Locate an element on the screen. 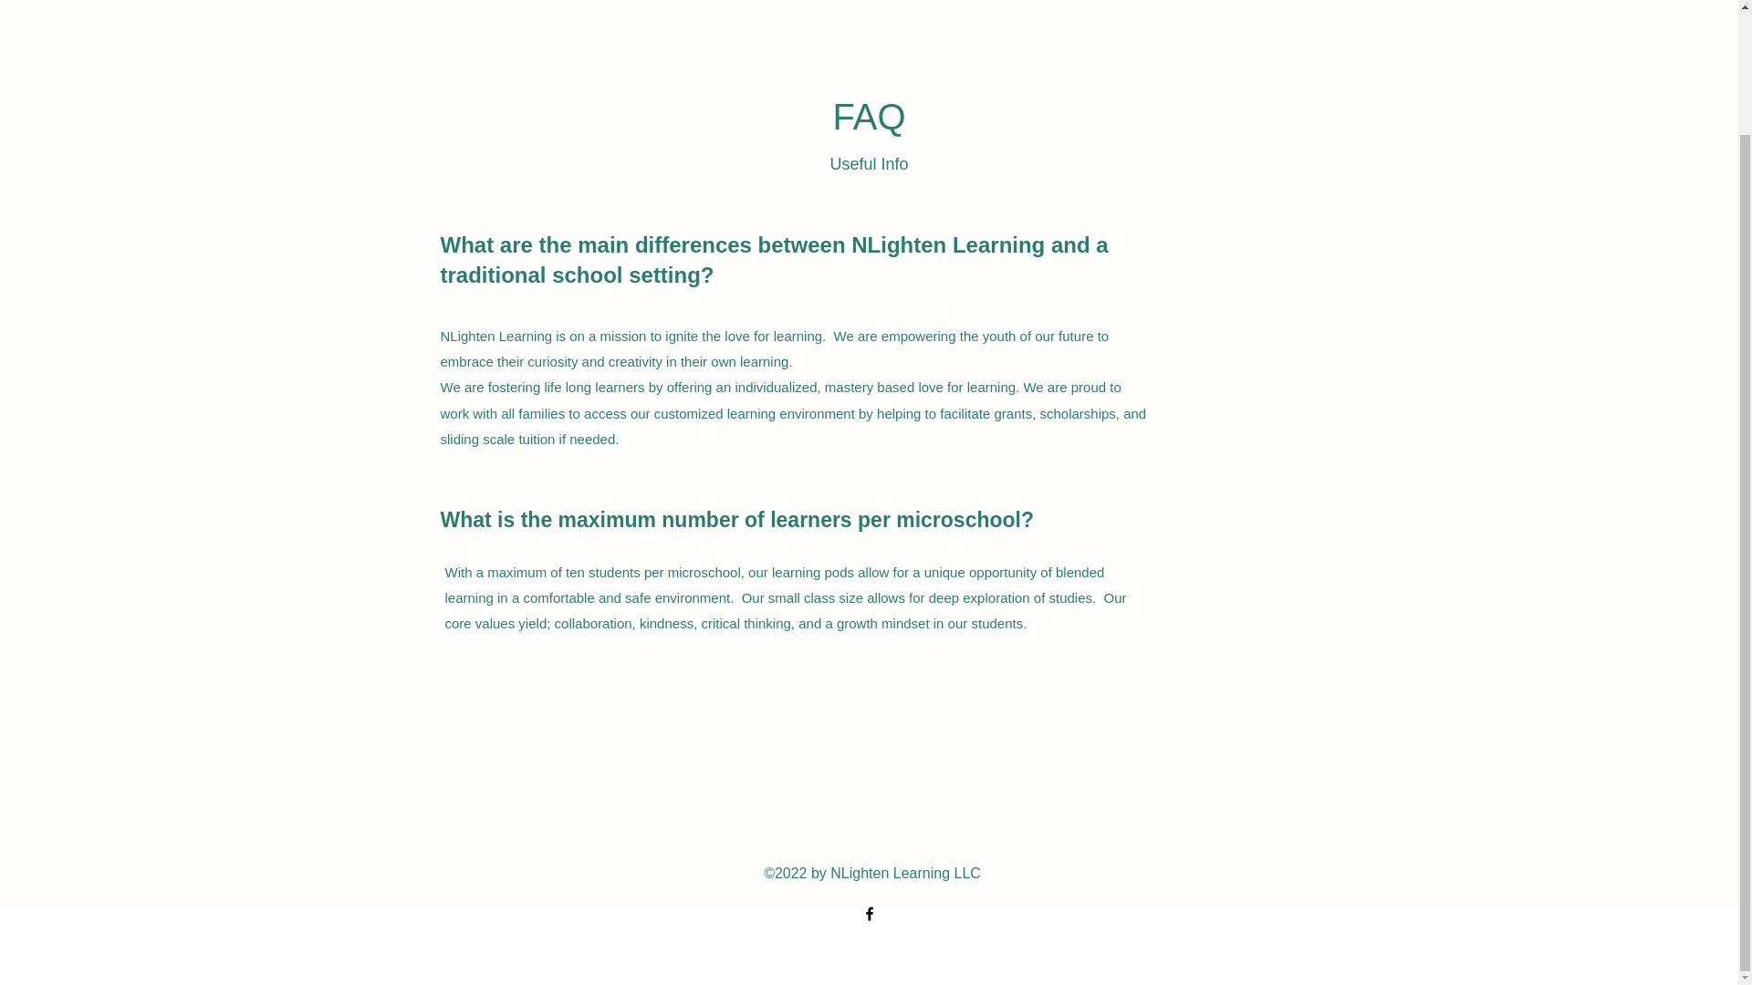  Testimonials is located at coordinates (988, 0).